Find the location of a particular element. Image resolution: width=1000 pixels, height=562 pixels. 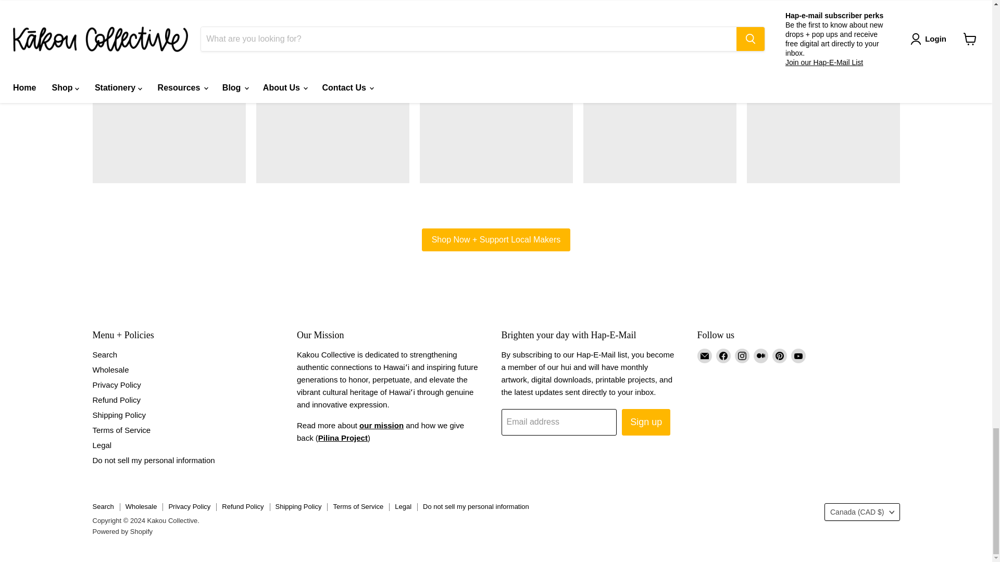

Email is located at coordinates (704, 355).